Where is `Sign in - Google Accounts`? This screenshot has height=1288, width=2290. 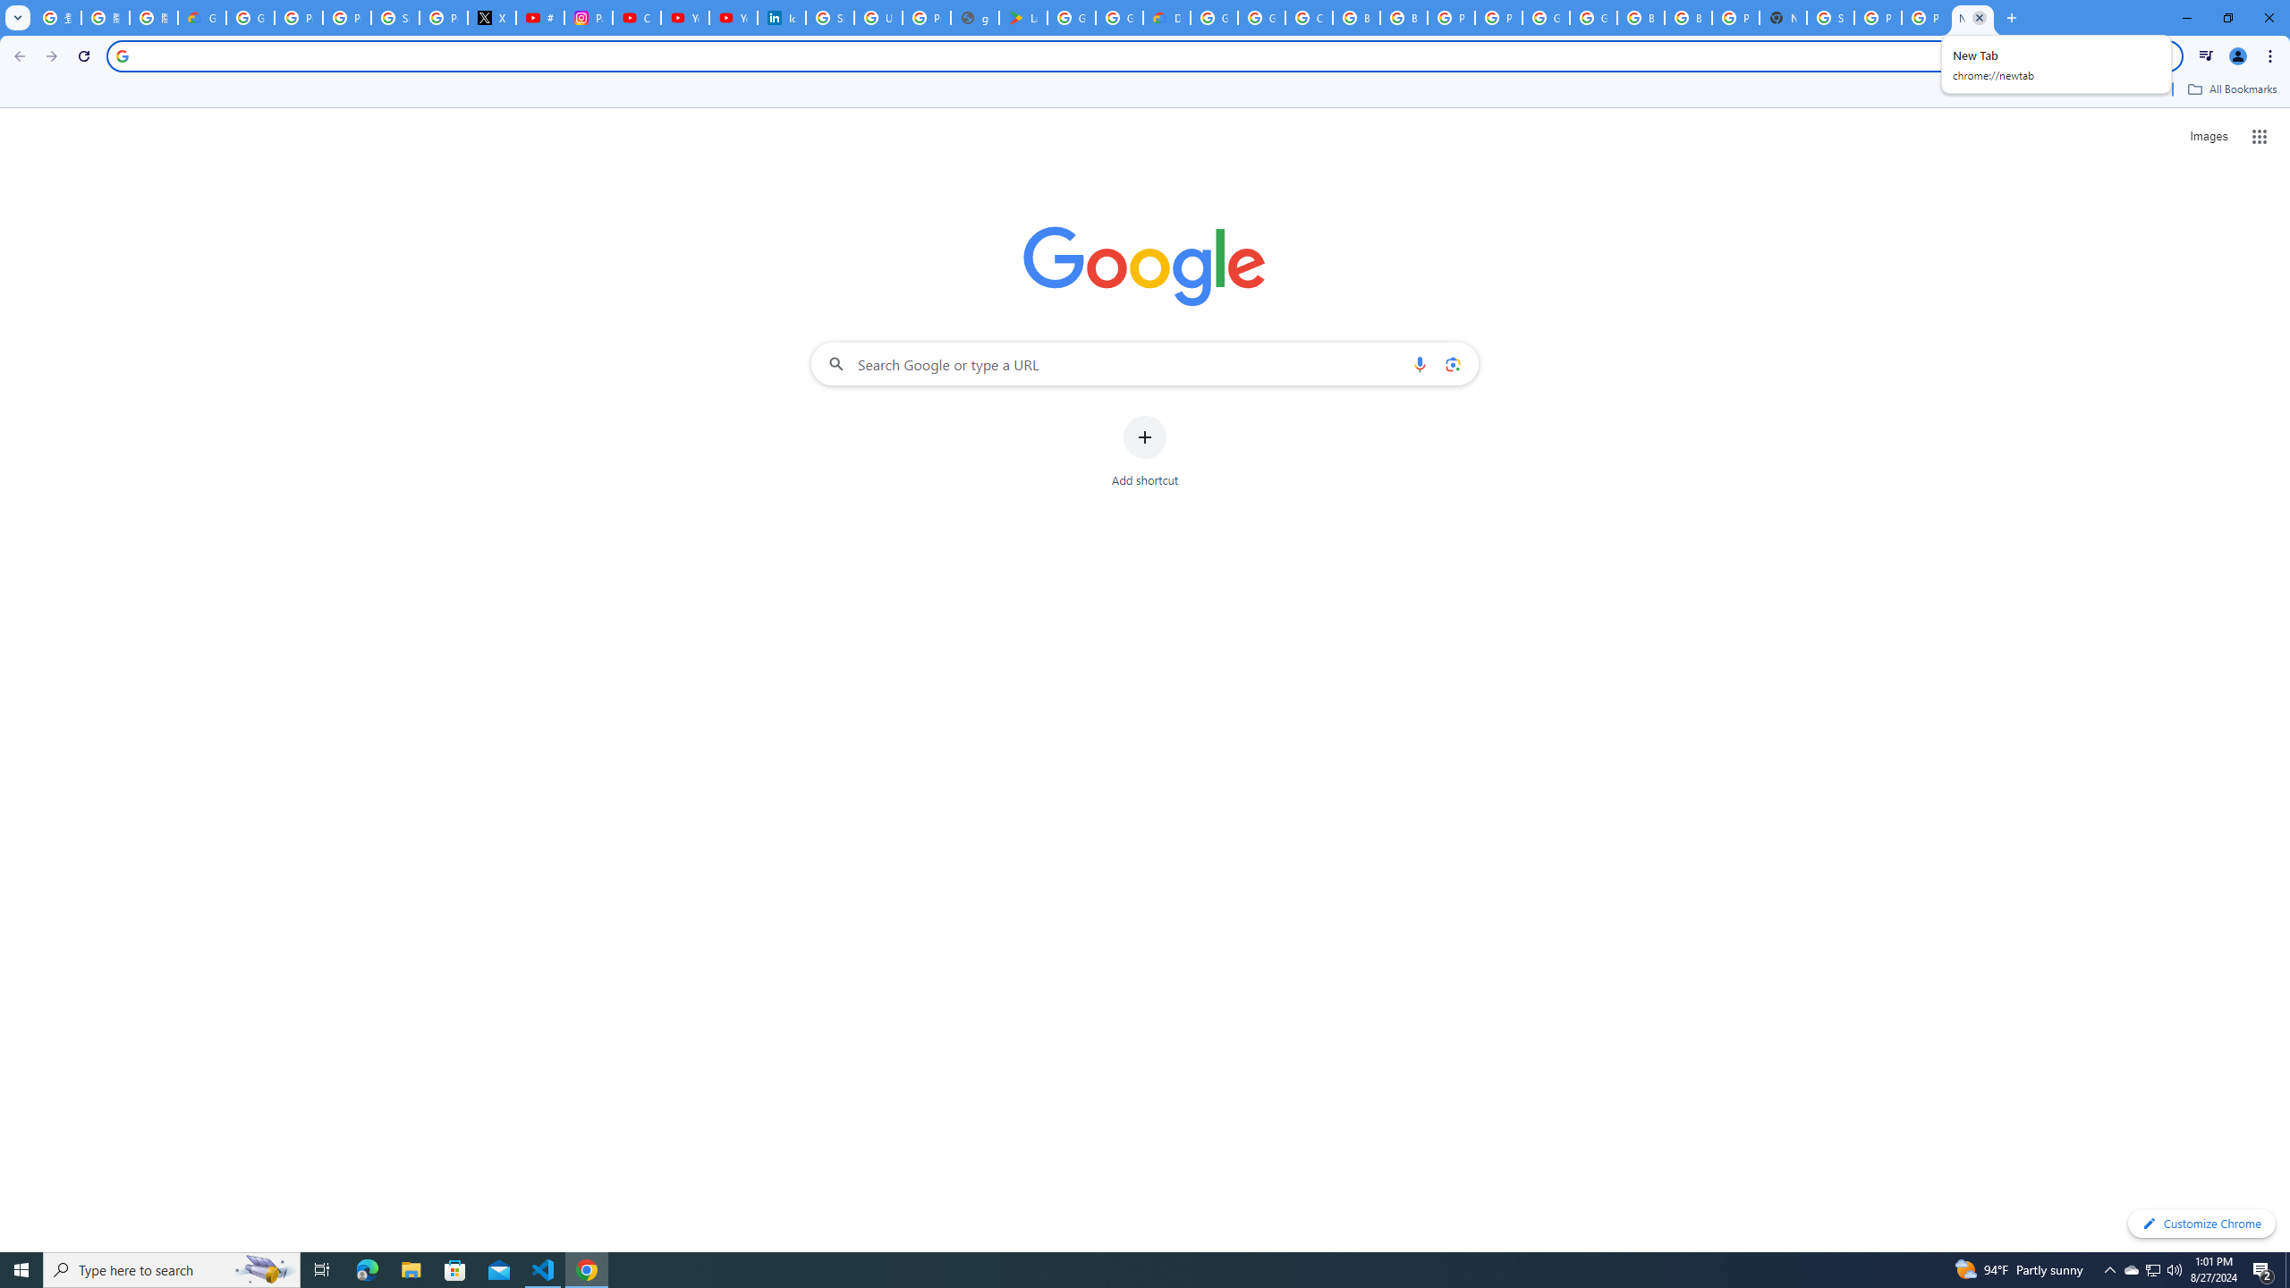
Sign in - Google Accounts is located at coordinates (1830, 18).